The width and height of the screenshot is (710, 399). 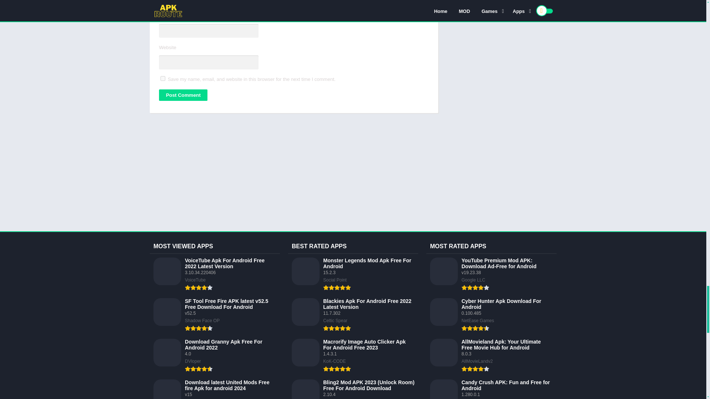 What do you see at coordinates (183, 95) in the screenshot?
I see `Post Comment` at bounding box center [183, 95].